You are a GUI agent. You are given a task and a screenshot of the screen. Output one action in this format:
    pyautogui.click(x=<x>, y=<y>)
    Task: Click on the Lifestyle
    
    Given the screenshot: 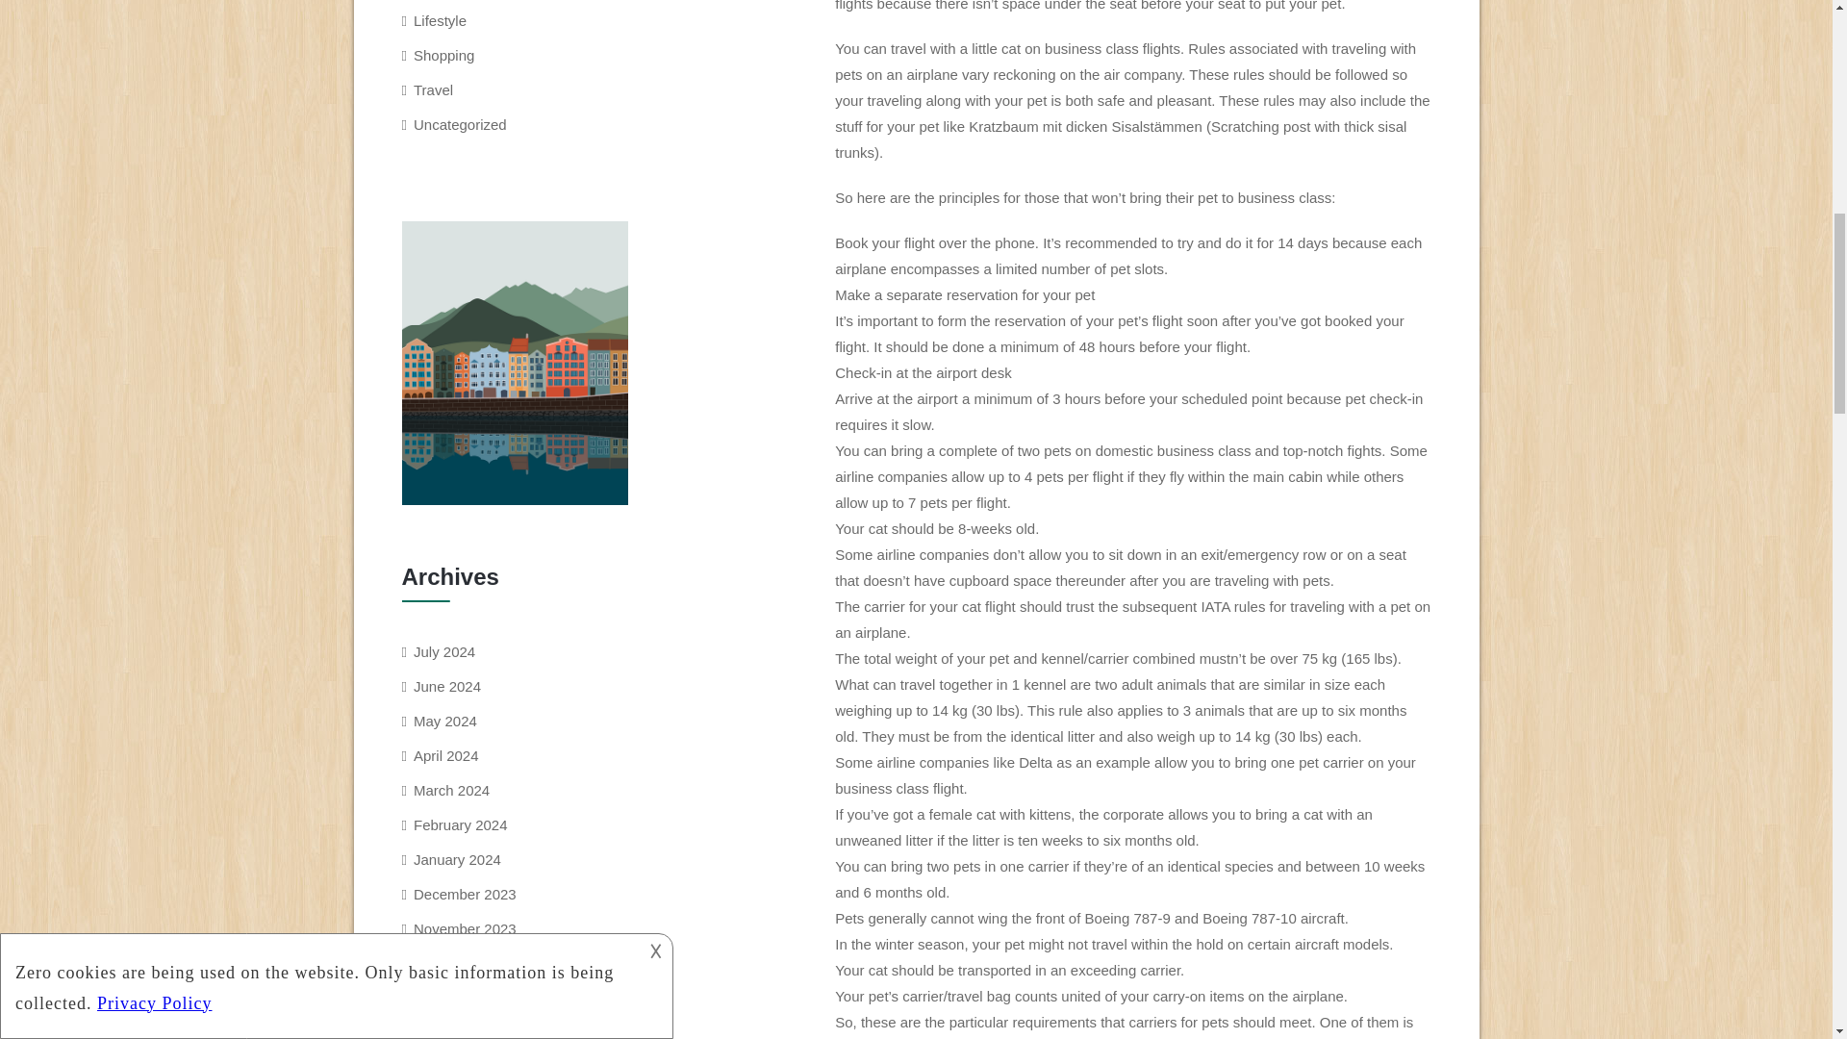 What is the action you would take?
    pyautogui.click(x=441, y=20)
    